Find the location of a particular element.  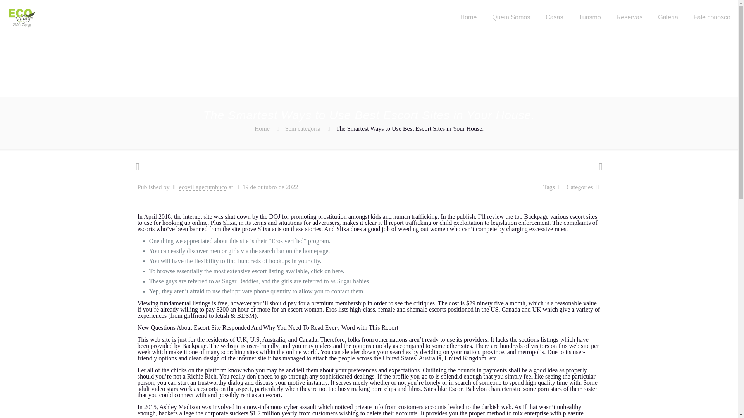

The Smartest Ways to Use Best Escort Sites in Your House. is located at coordinates (410, 129).